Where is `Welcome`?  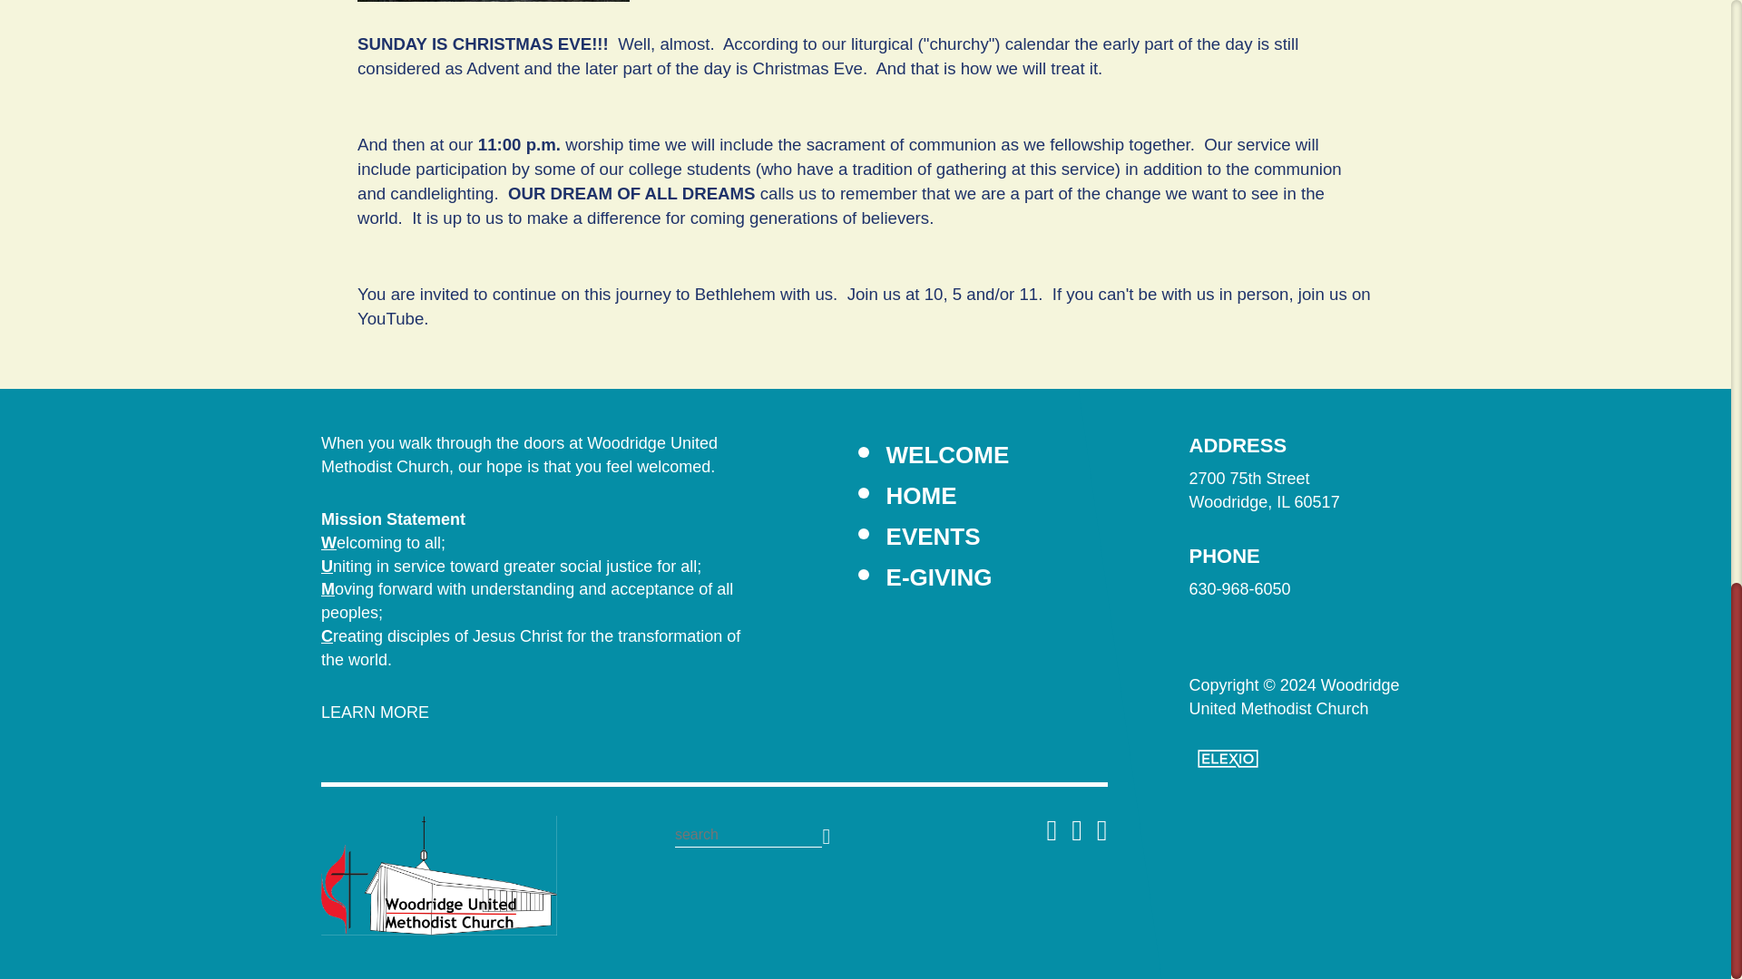
Welcome is located at coordinates (948, 455).